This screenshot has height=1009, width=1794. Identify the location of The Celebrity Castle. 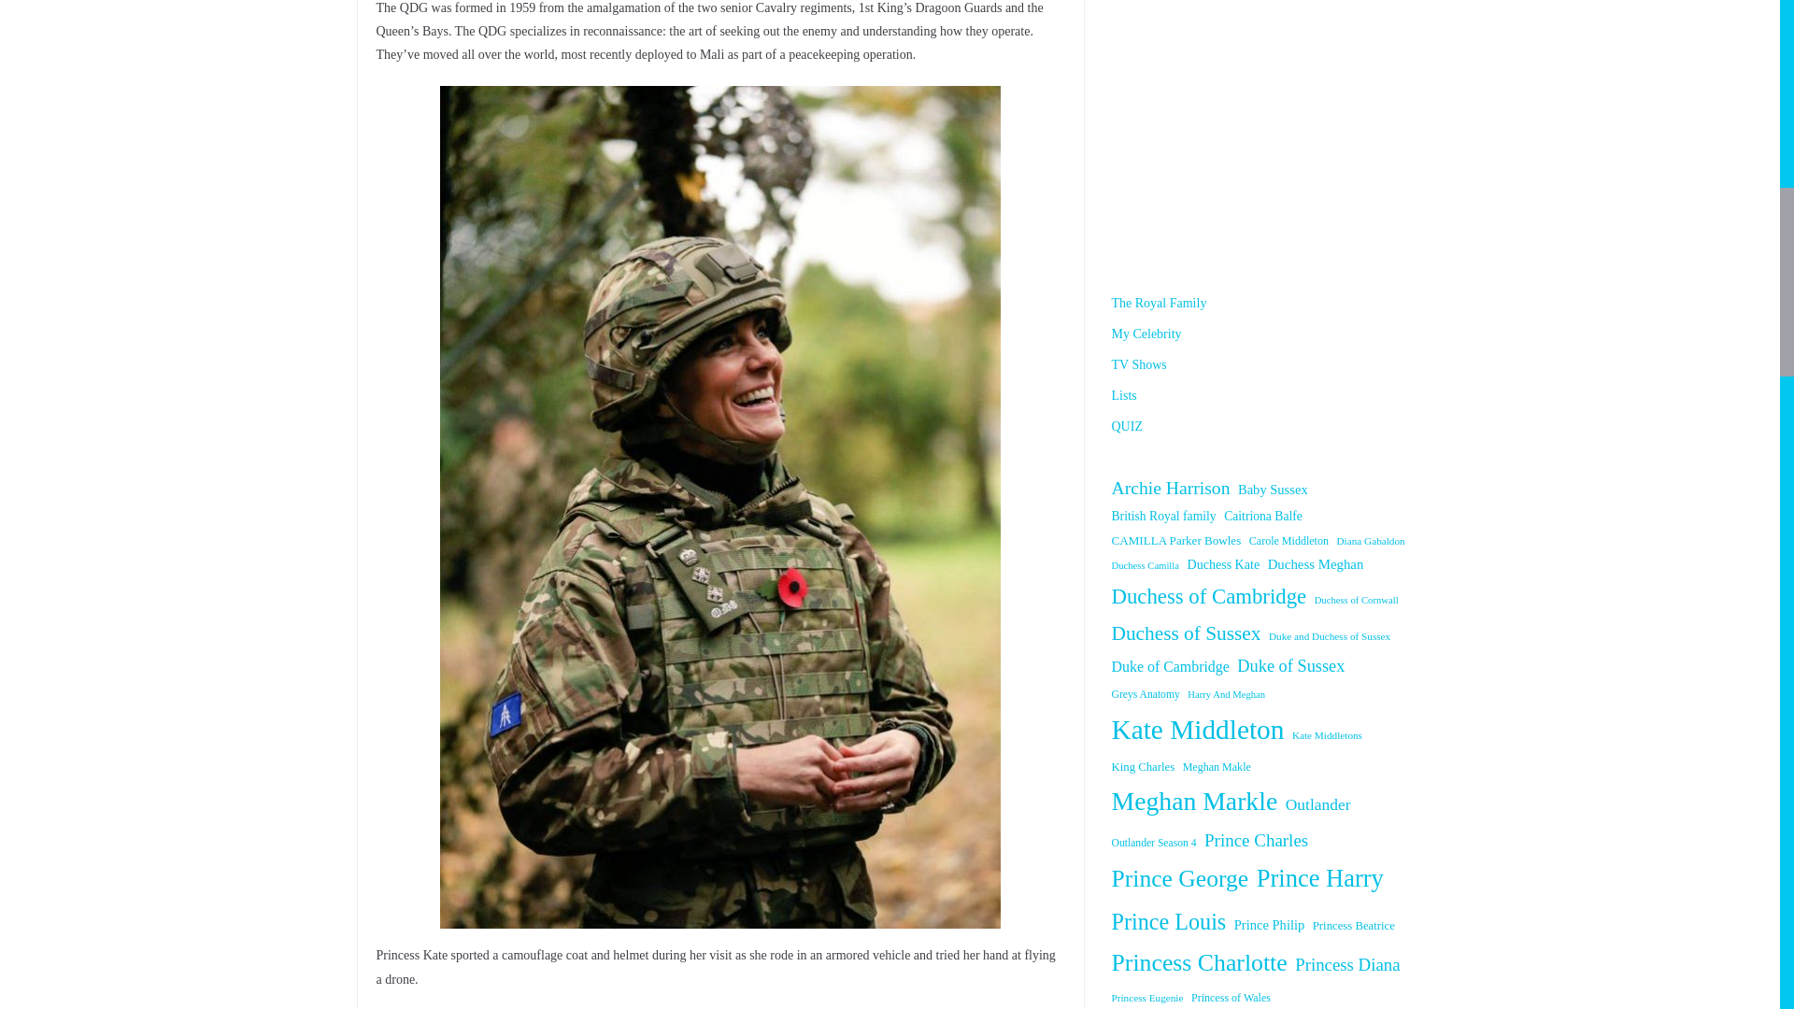
(1267, 125).